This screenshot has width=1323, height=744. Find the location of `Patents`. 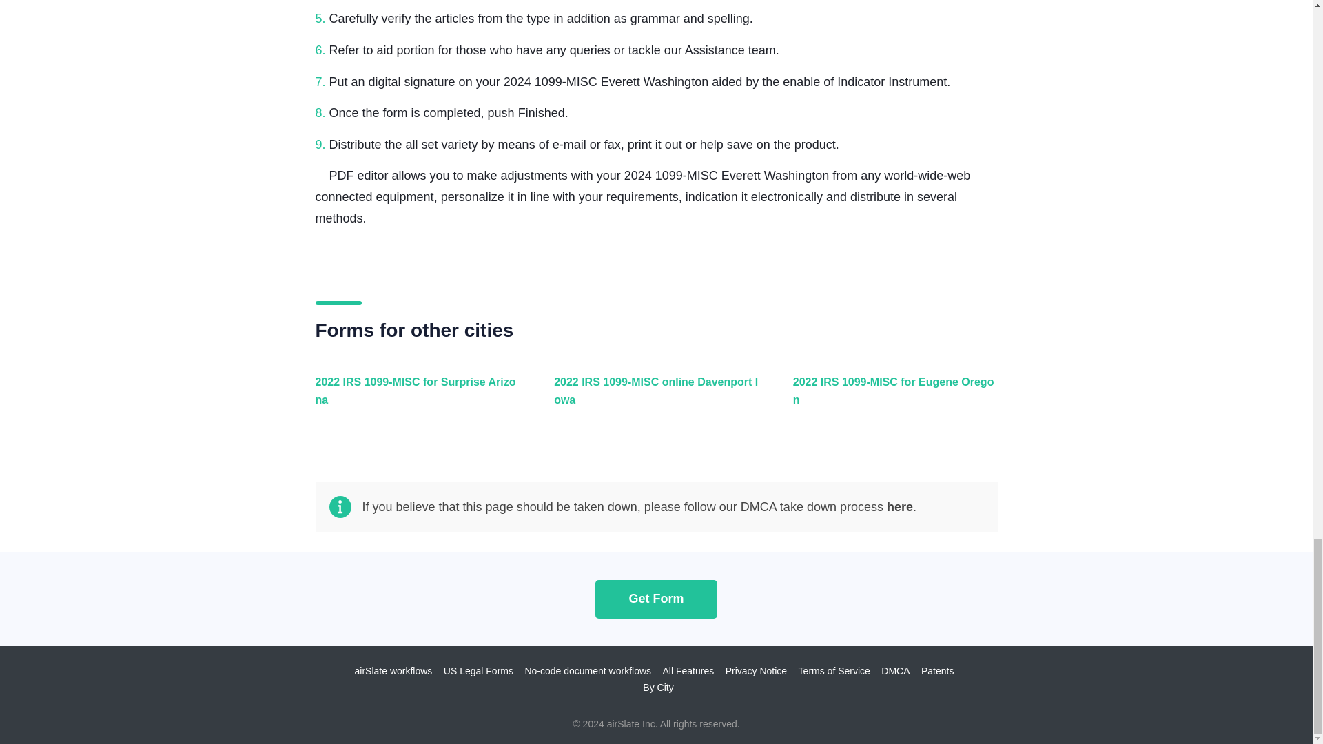

Patents is located at coordinates (937, 670).